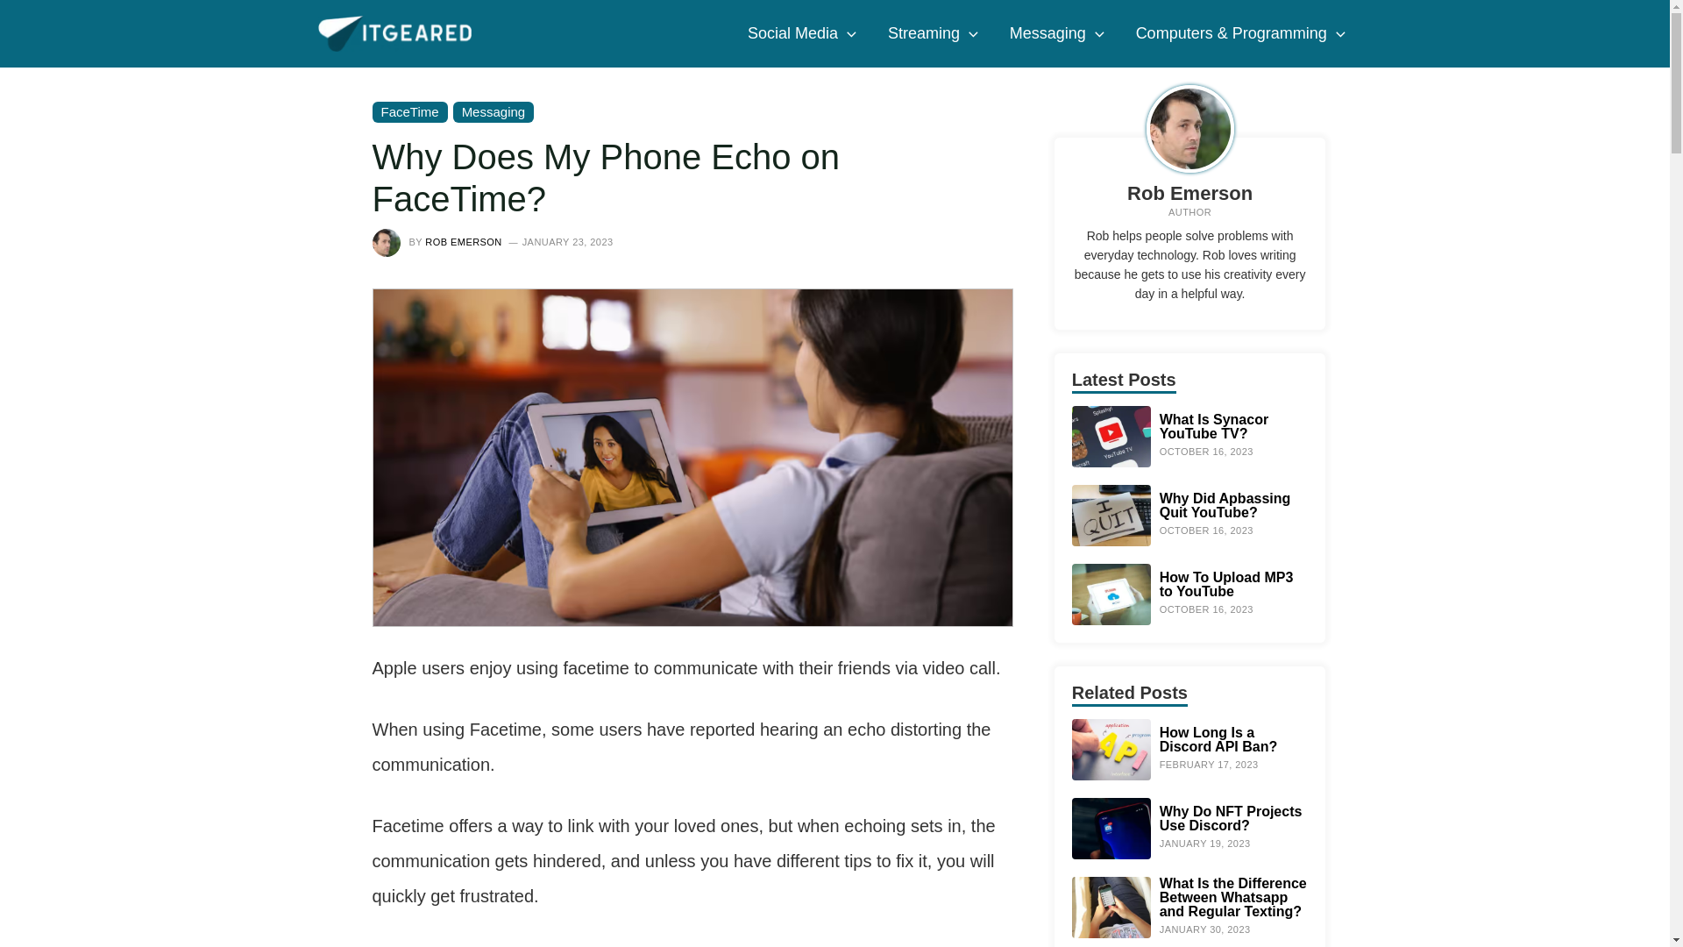 The image size is (1683, 947). What do you see at coordinates (801, 33) in the screenshot?
I see `Social Media` at bounding box center [801, 33].